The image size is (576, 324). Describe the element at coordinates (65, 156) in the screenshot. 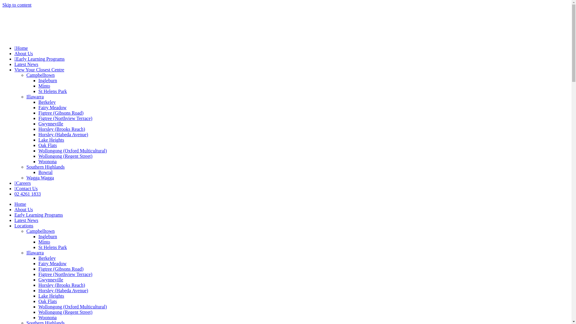

I see `Wollongong (Regent Street)` at that location.